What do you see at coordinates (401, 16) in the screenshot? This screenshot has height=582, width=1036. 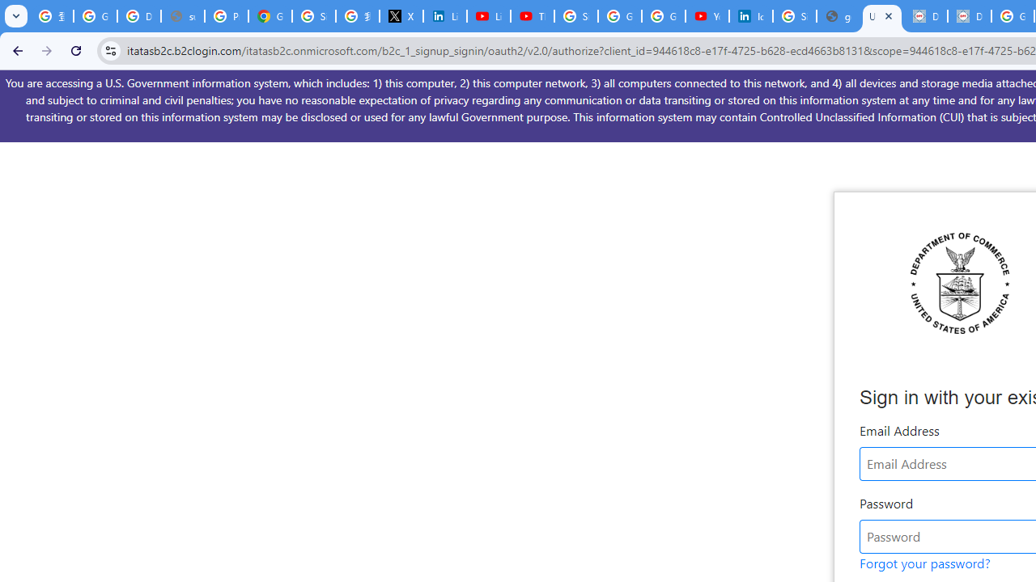 I see `X` at bounding box center [401, 16].